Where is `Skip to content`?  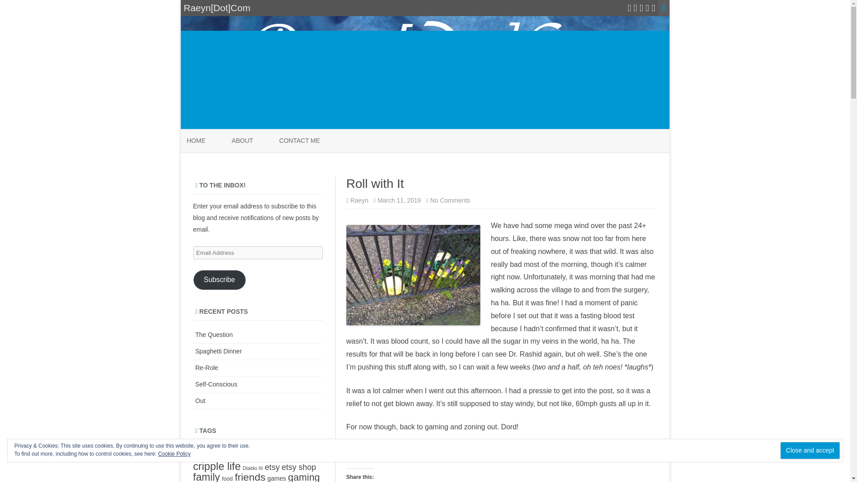
Skip to content is located at coordinates (359, 200).